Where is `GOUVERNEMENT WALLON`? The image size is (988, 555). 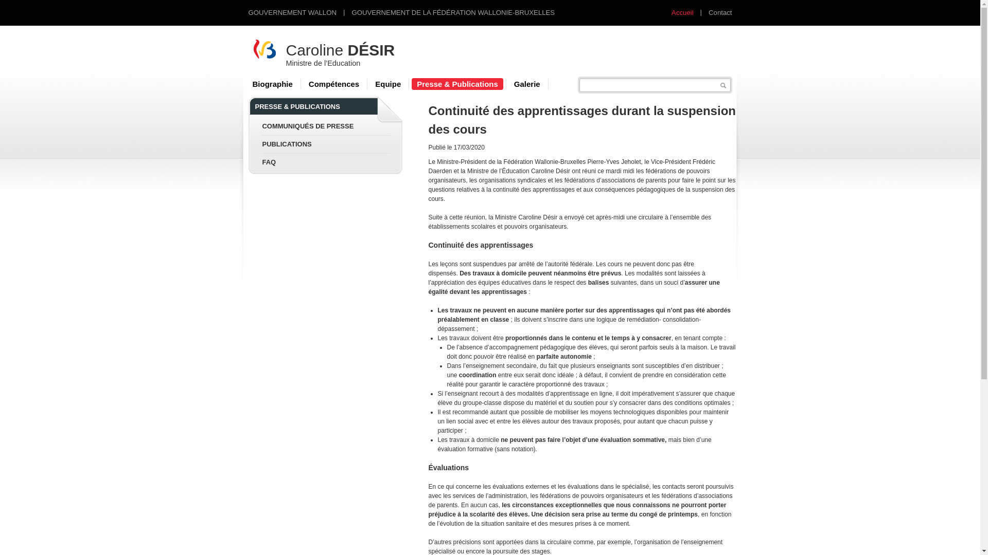 GOUVERNEMENT WALLON is located at coordinates (292, 12).